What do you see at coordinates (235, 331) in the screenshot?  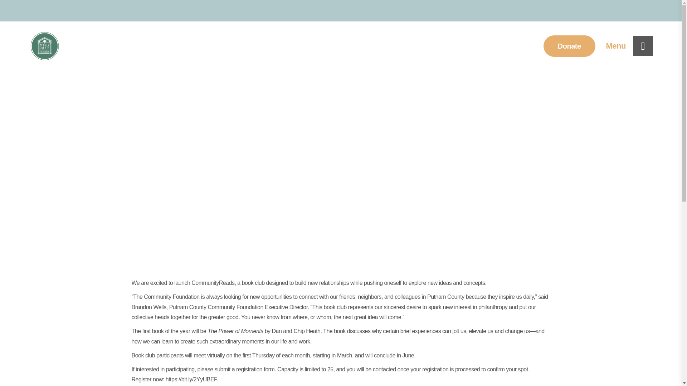 I see `The Power of Moments` at bounding box center [235, 331].